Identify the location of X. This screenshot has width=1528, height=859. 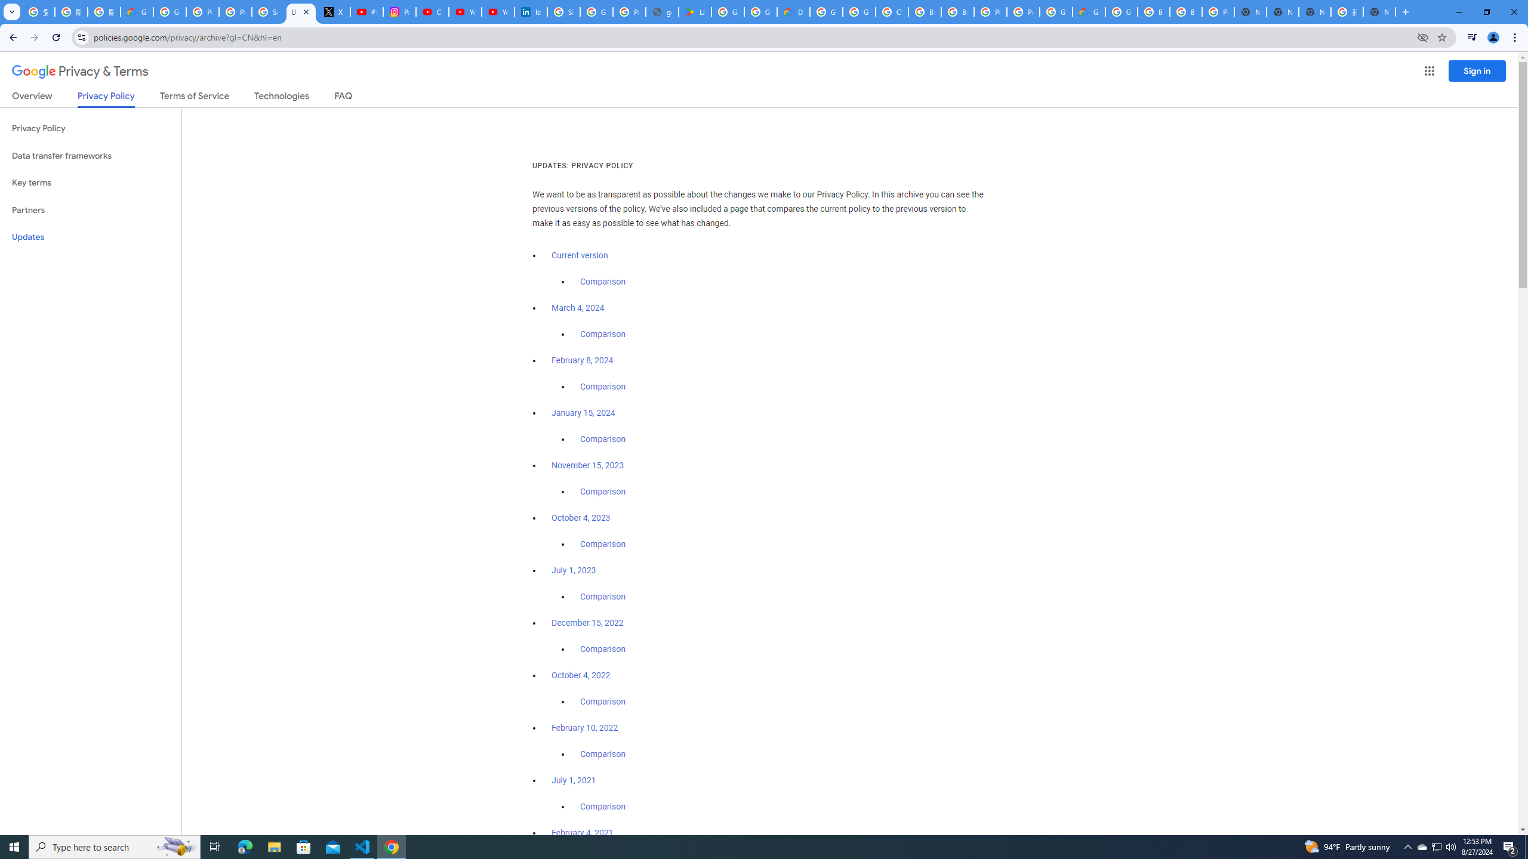
(334, 12).